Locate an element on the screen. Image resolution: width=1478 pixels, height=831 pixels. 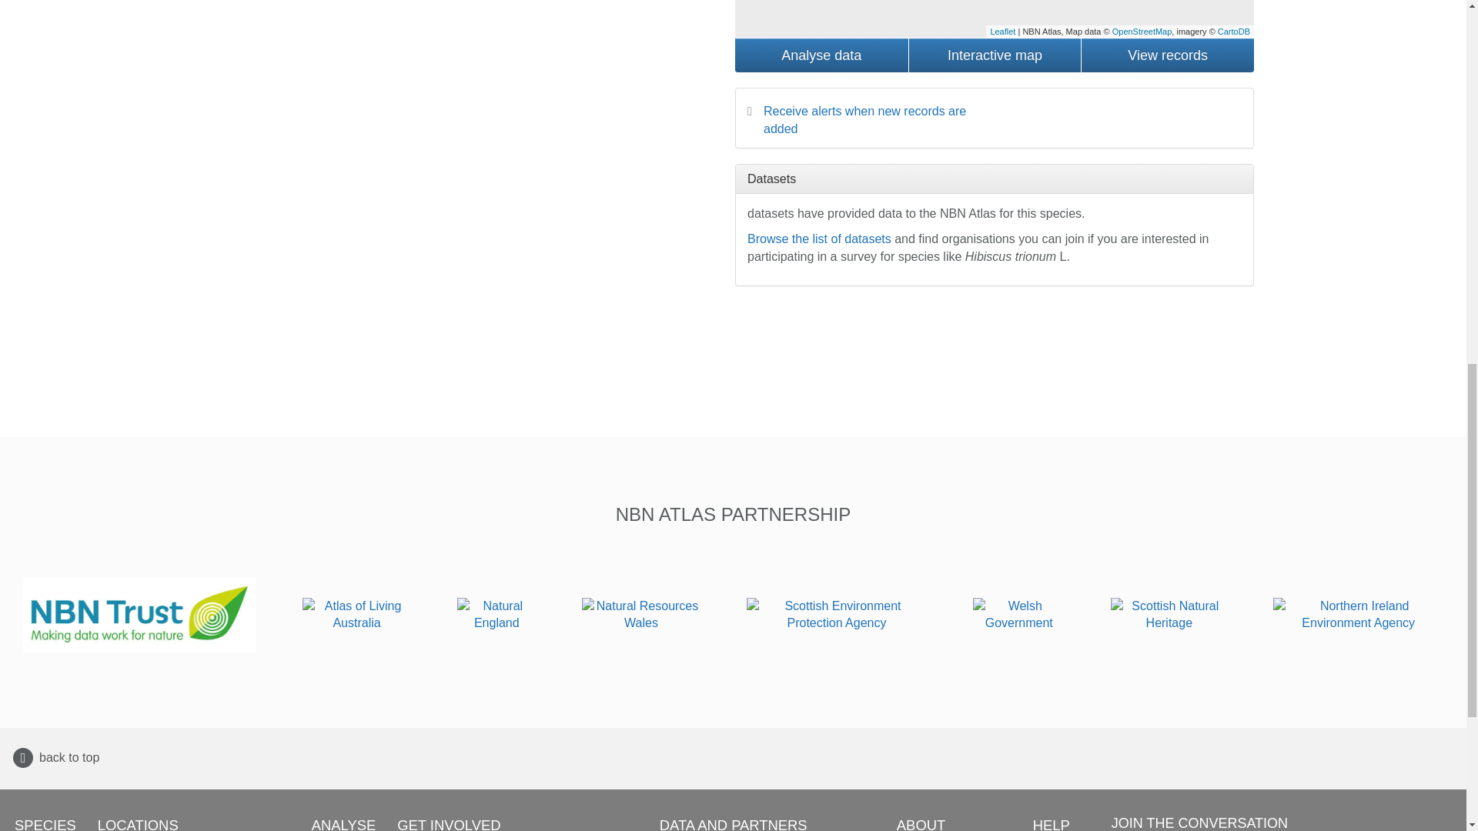
Analyse data for this taxon using advance map tools is located at coordinates (821, 55).